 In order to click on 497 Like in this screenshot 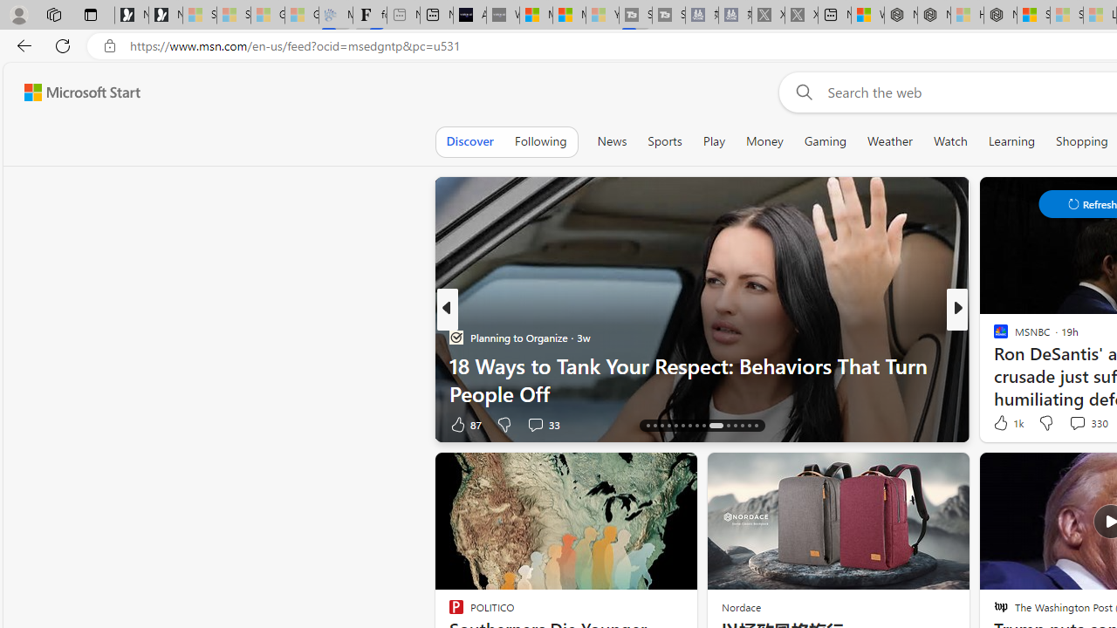, I will do `click(1005, 424)`.